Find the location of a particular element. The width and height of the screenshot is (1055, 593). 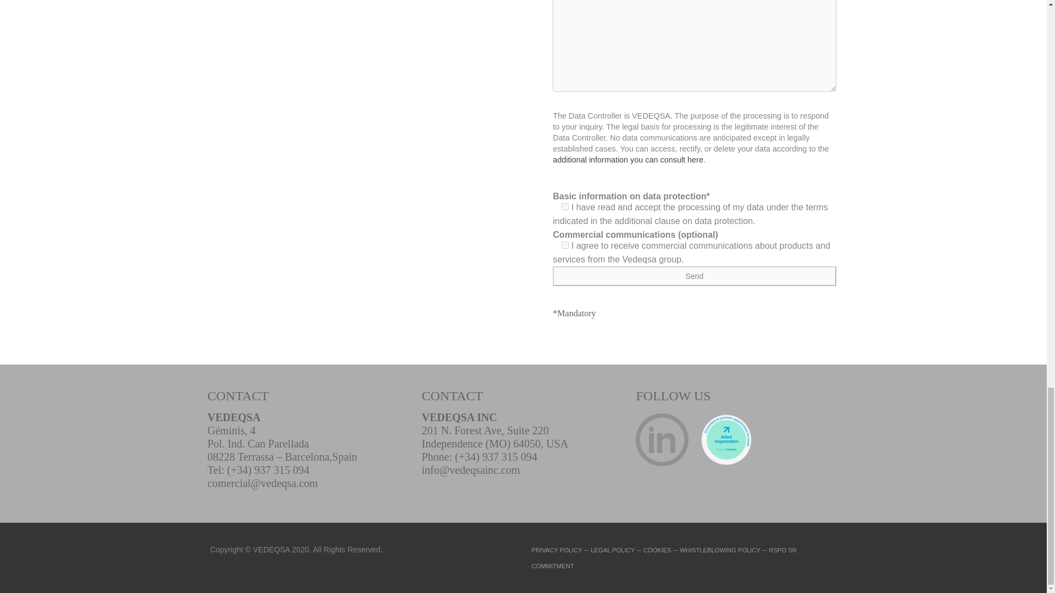

1 is located at coordinates (565, 245).